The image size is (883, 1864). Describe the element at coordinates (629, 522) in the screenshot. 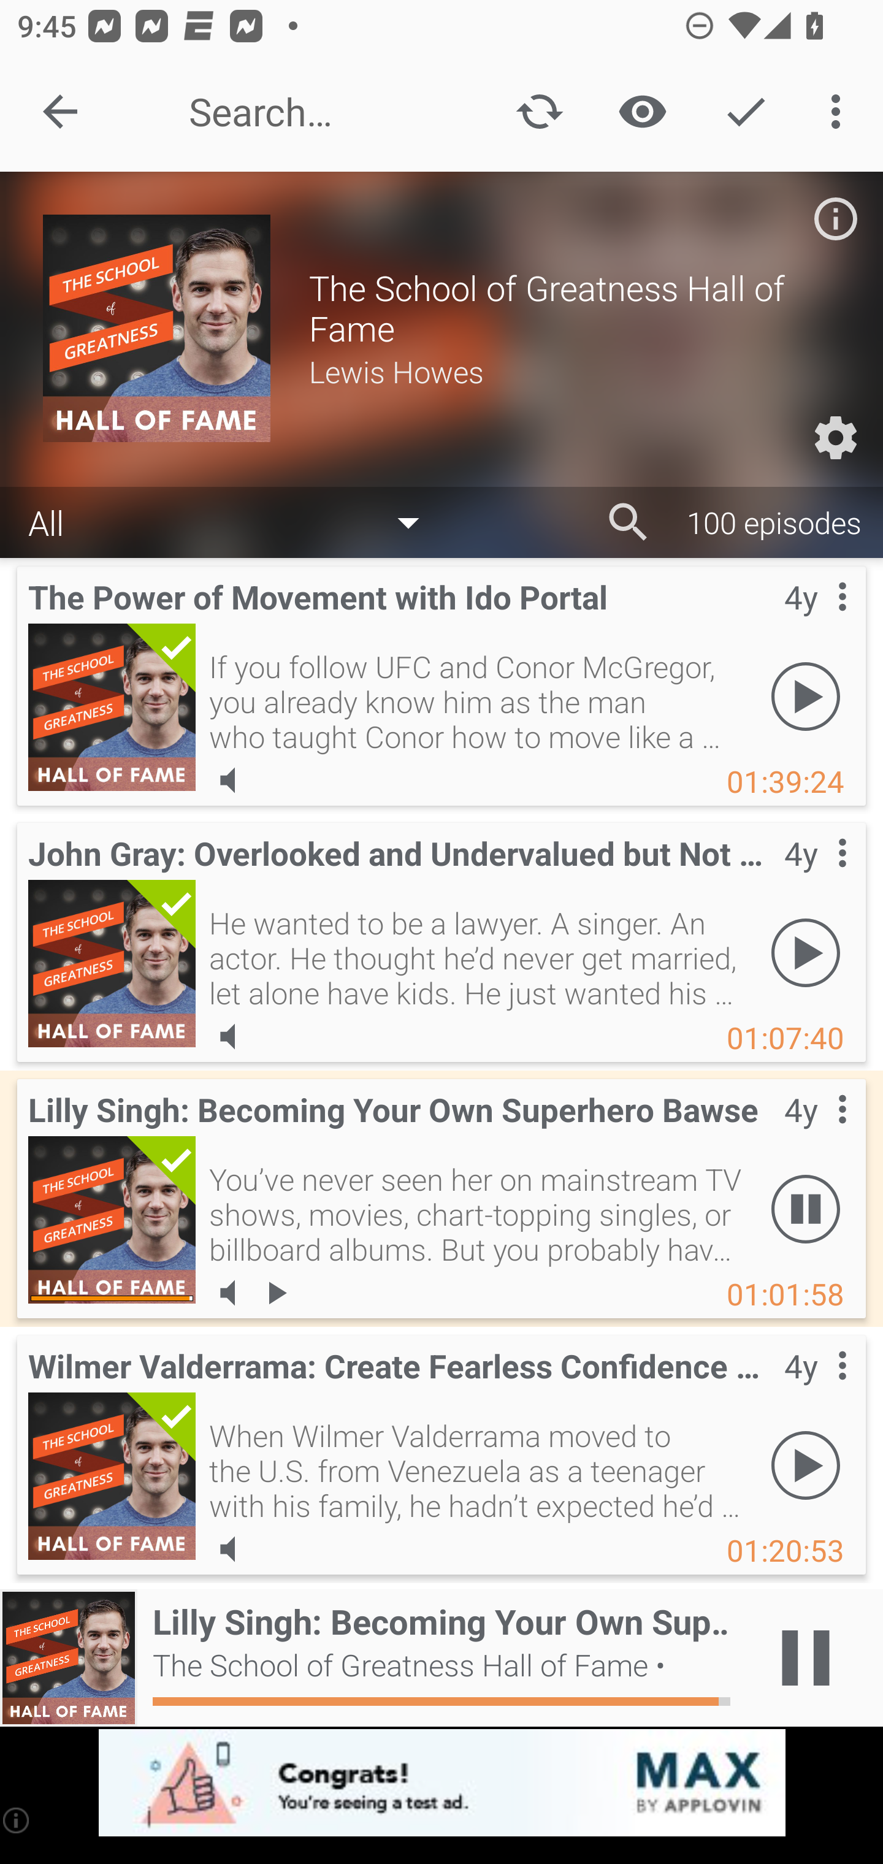

I see `Search` at that location.